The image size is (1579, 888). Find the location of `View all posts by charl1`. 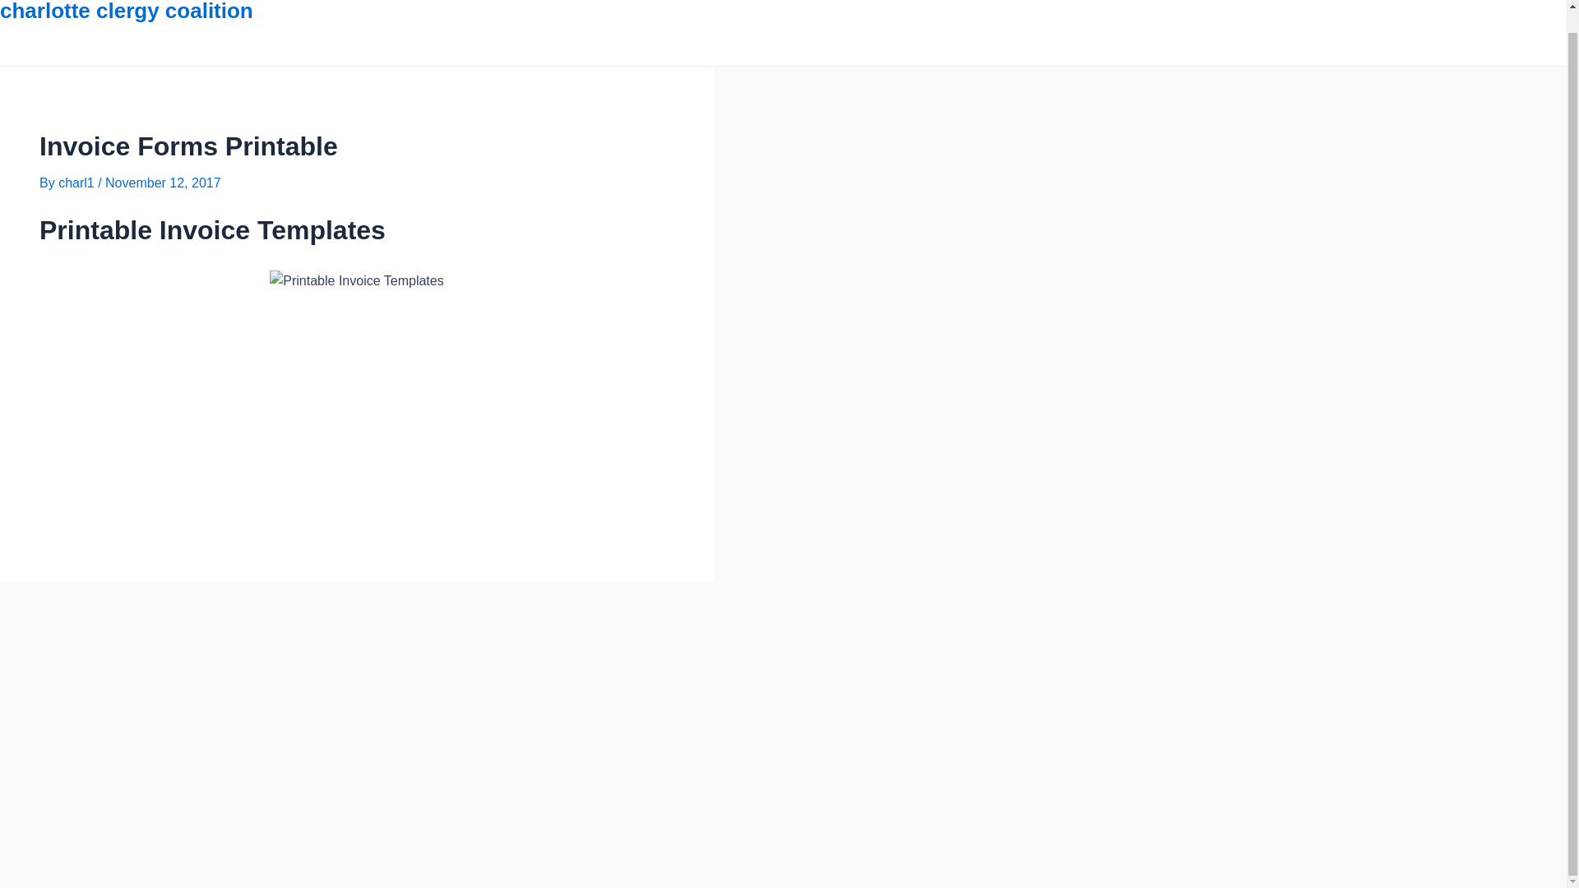

View all posts by charl1 is located at coordinates (78, 183).